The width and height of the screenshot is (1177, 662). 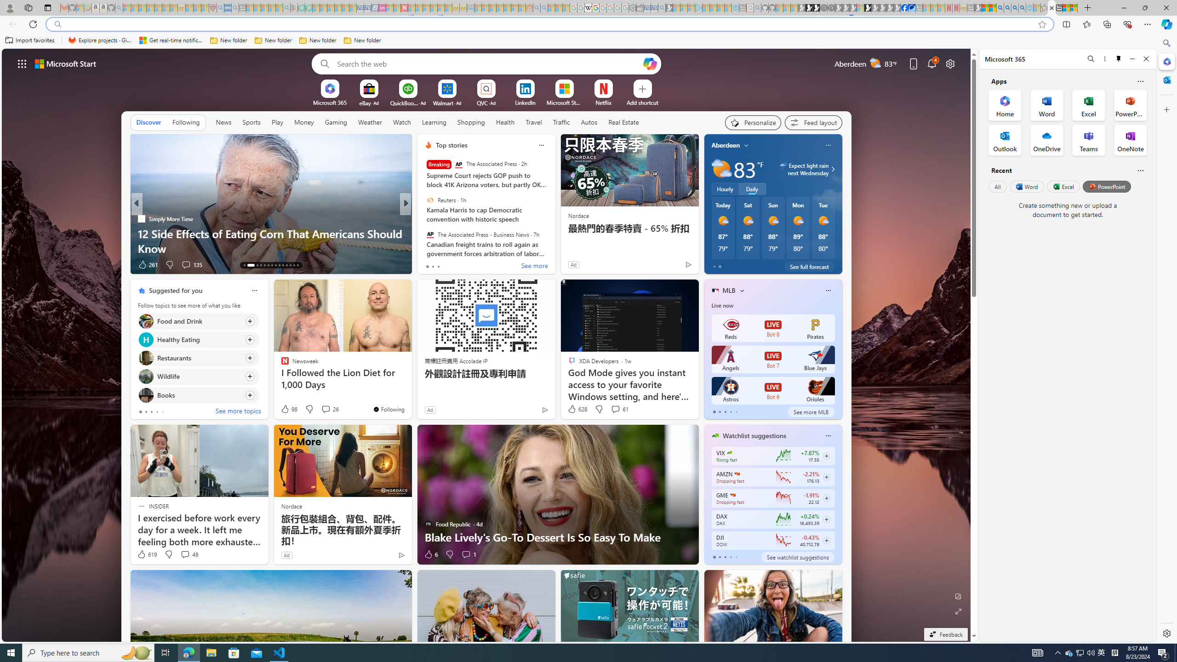 What do you see at coordinates (1047, 140) in the screenshot?
I see `OneDrive Office App` at bounding box center [1047, 140].